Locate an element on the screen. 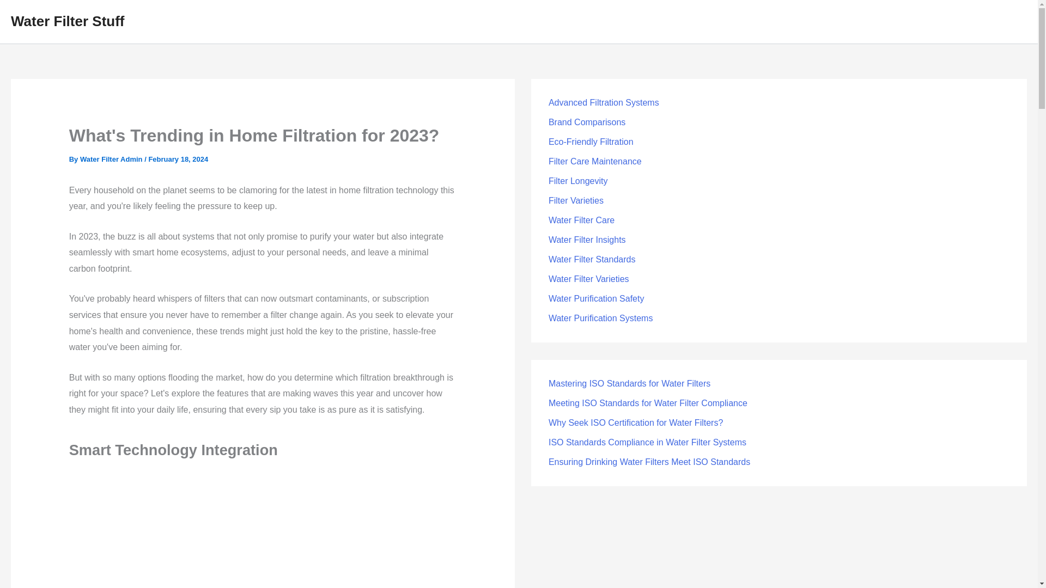 Image resolution: width=1046 pixels, height=588 pixels. Mastering ISO Standards for Water Filters is located at coordinates (629, 383).